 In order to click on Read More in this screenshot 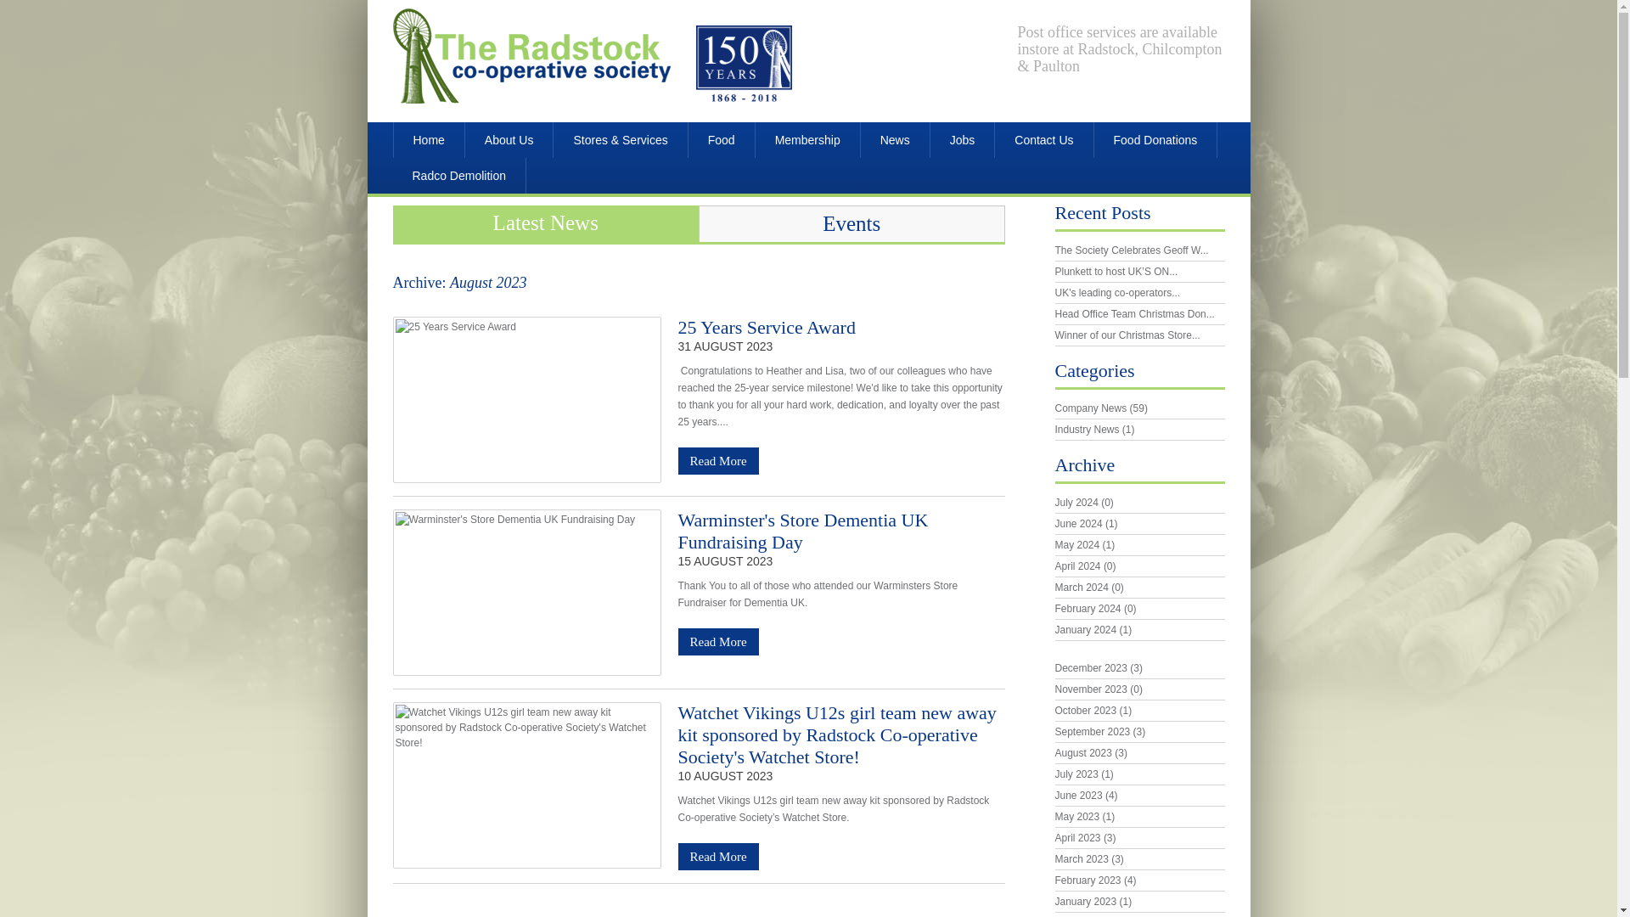, I will do `click(717, 856)`.